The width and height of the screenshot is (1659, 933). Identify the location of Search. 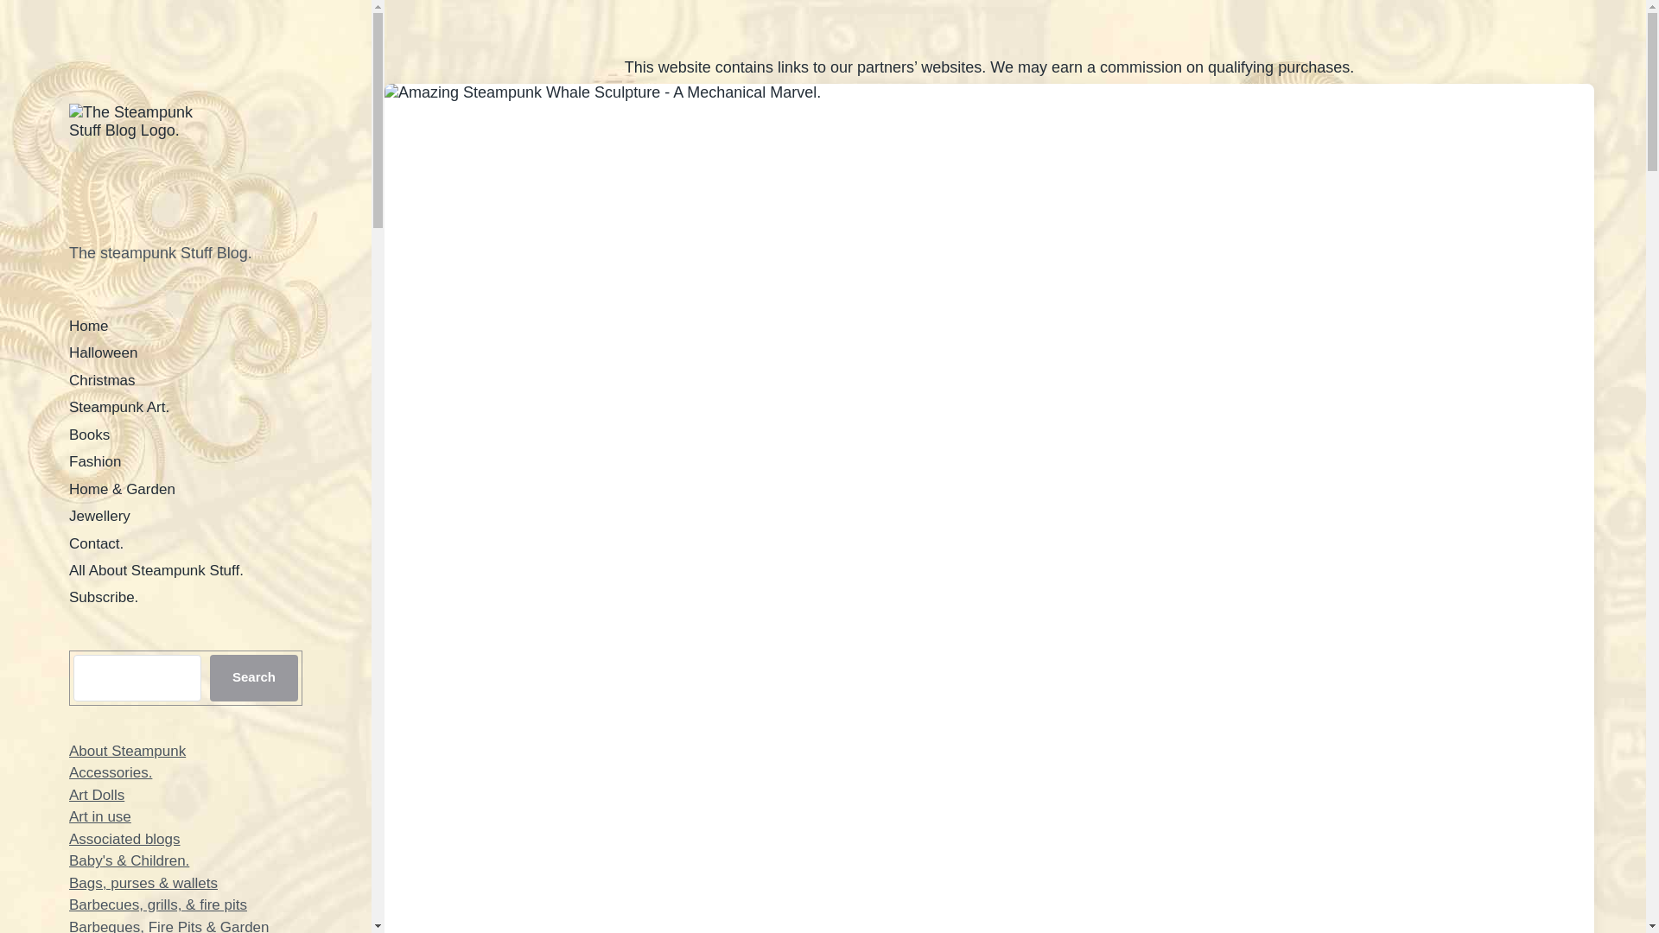
(254, 678).